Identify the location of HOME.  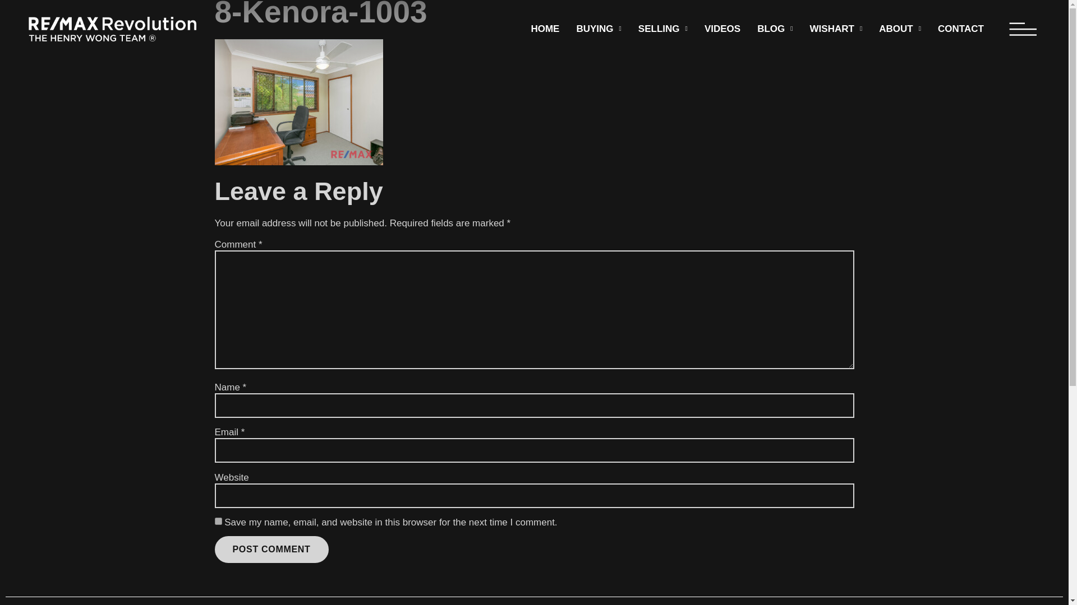
(545, 29).